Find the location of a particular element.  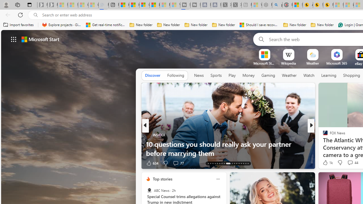

The Weather Channel is located at coordinates (323, 135).